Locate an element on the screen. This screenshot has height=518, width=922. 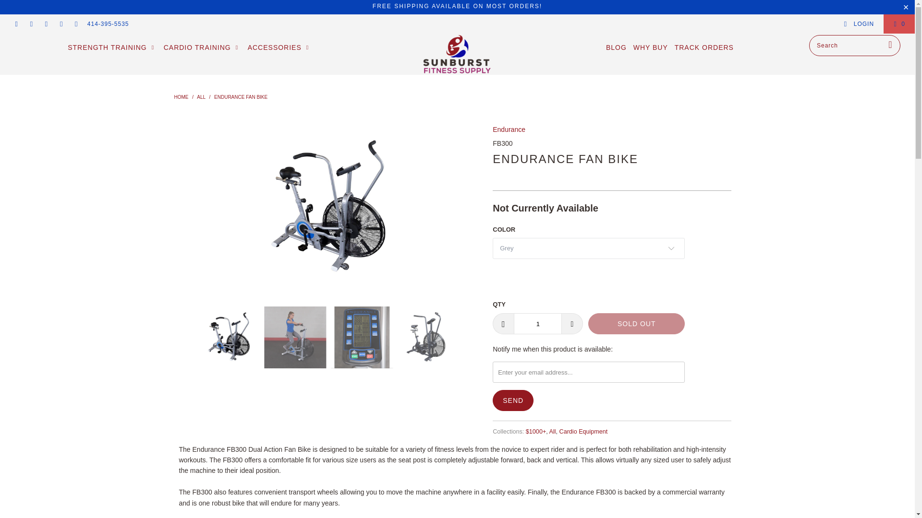
Sunburst Fitness Supply is located at coordinates (181, 97).